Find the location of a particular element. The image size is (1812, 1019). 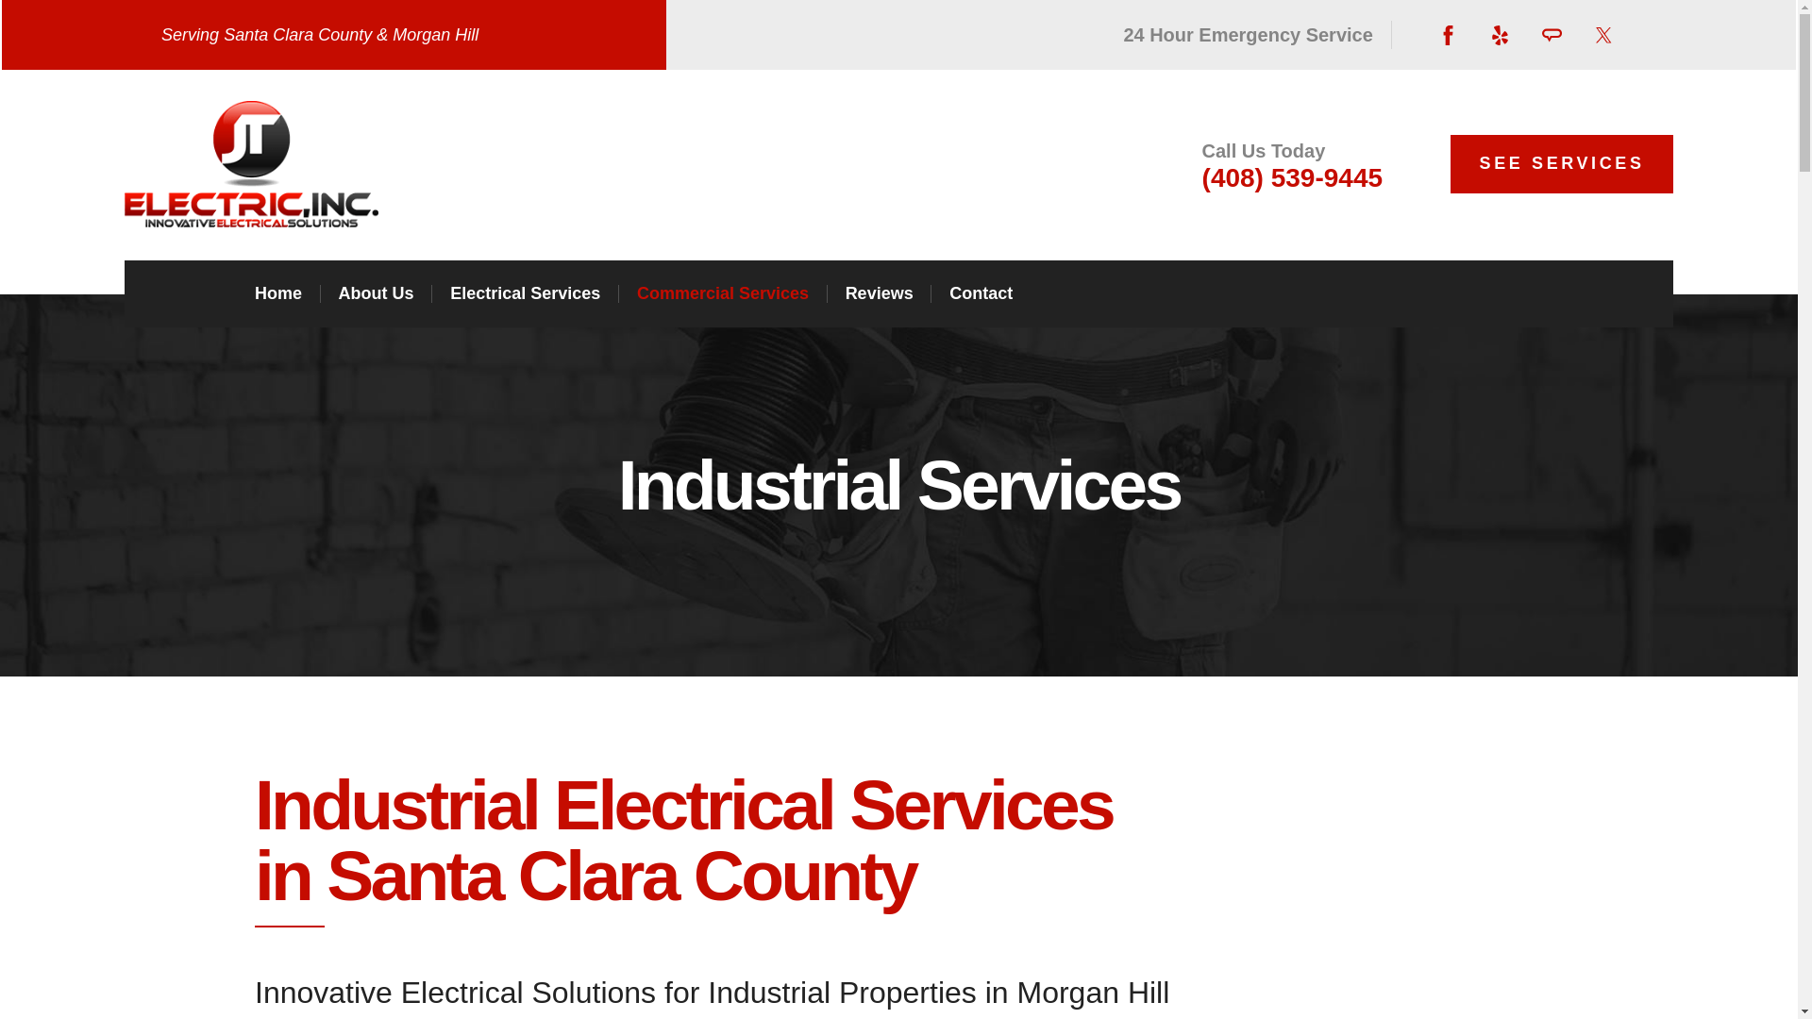

Commercial Services is located at coordinates (723, 294).